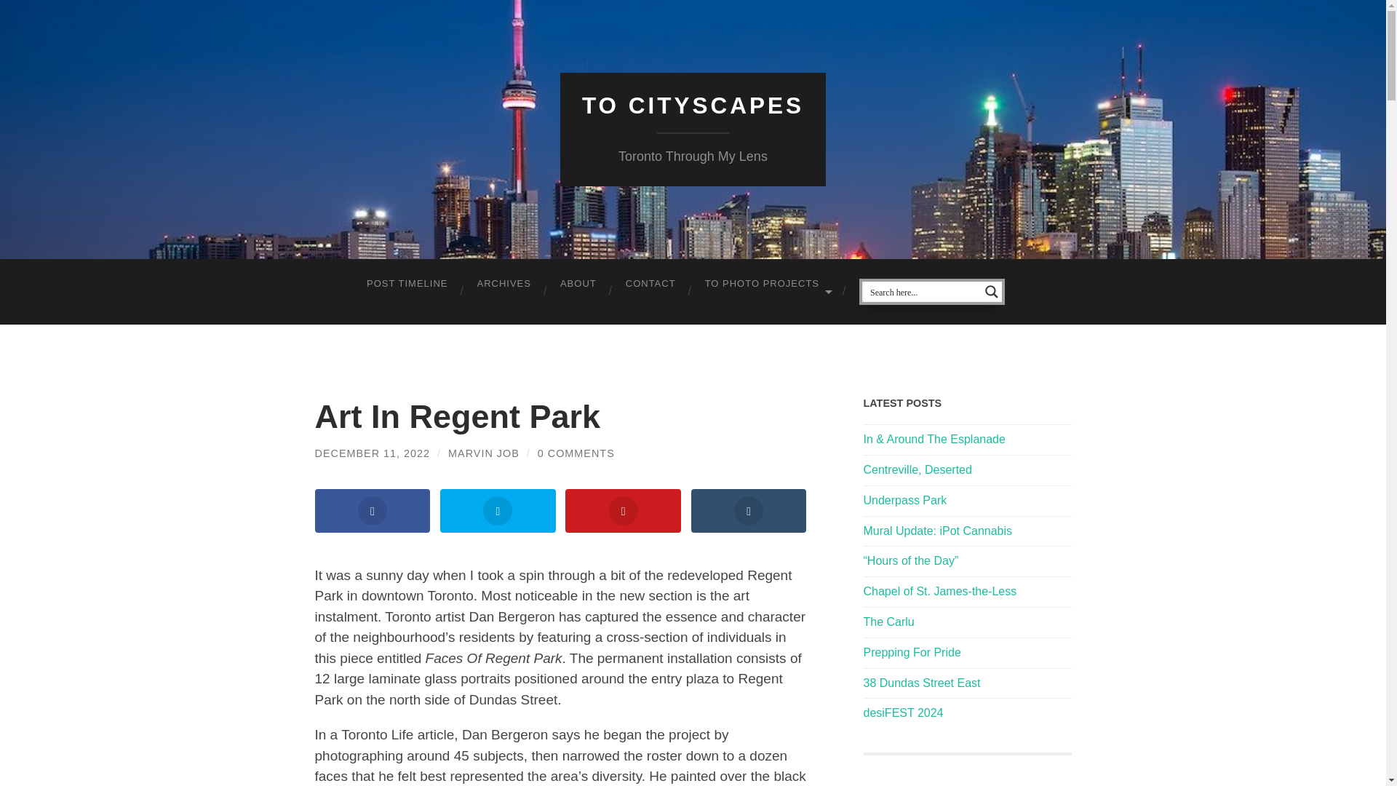  Describe the element at coordinates (373, 453) in the screenshot. I see `DECEMBER 11, 2022` at that location.